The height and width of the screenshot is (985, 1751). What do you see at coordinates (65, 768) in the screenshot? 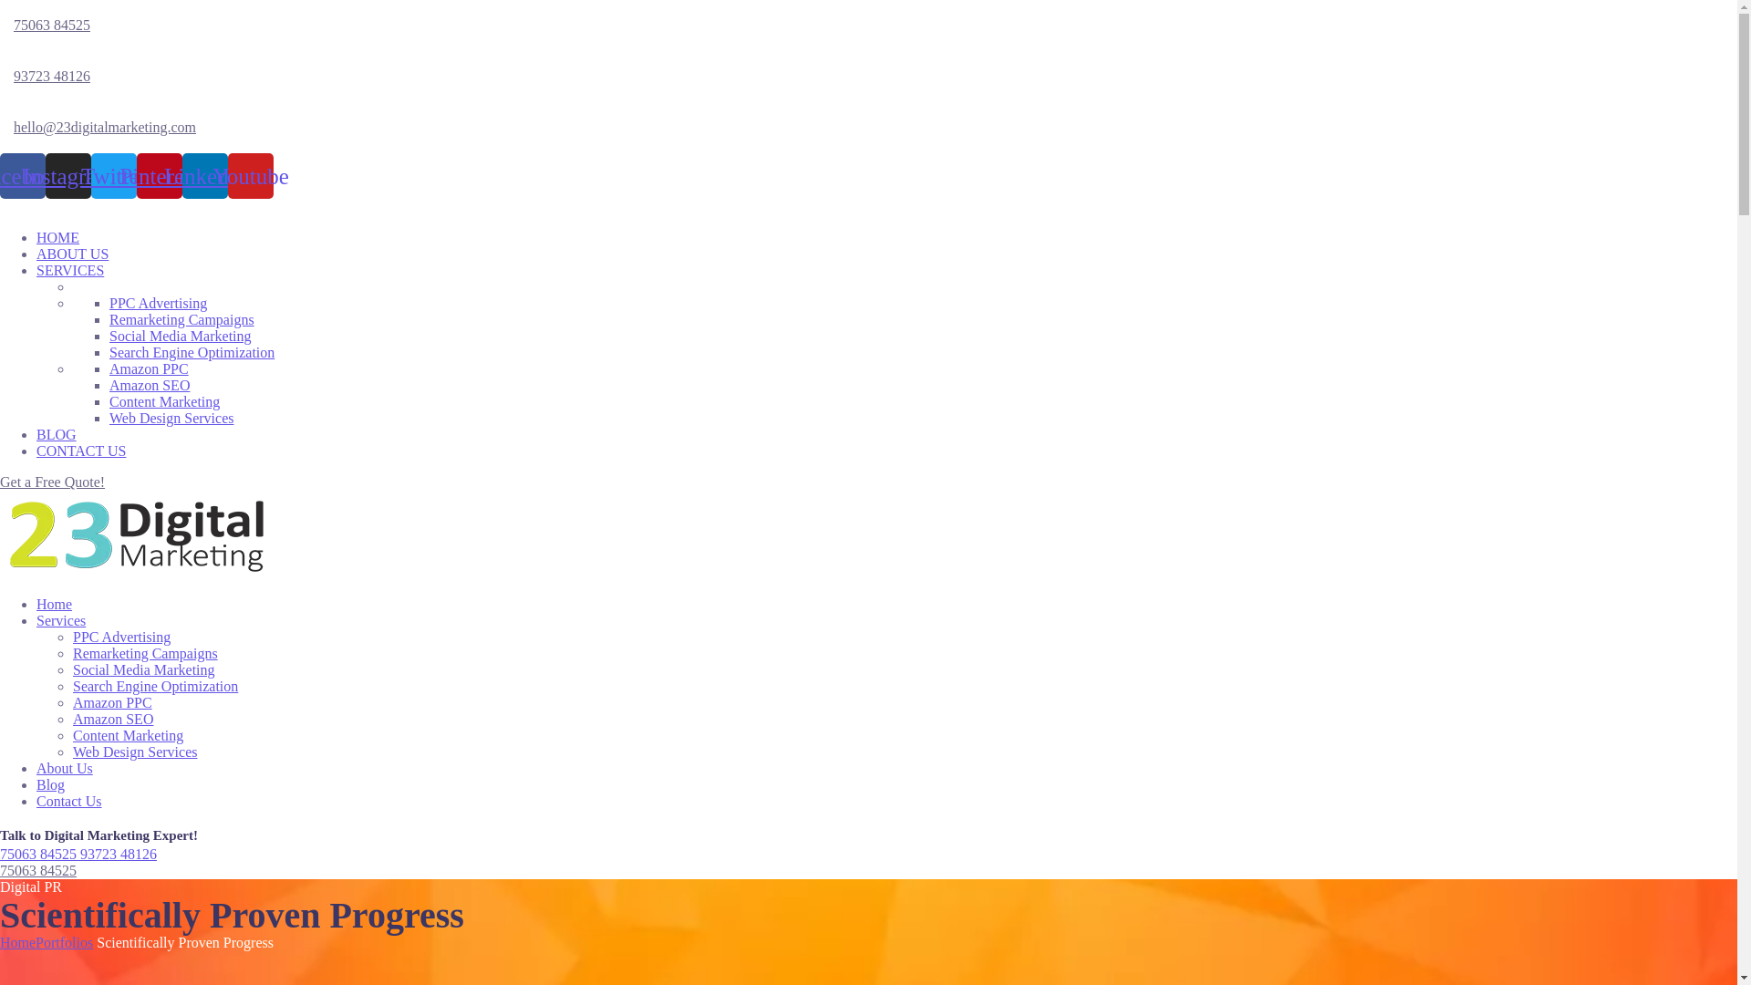
I see `About Us` at bounding box center [65, 768].